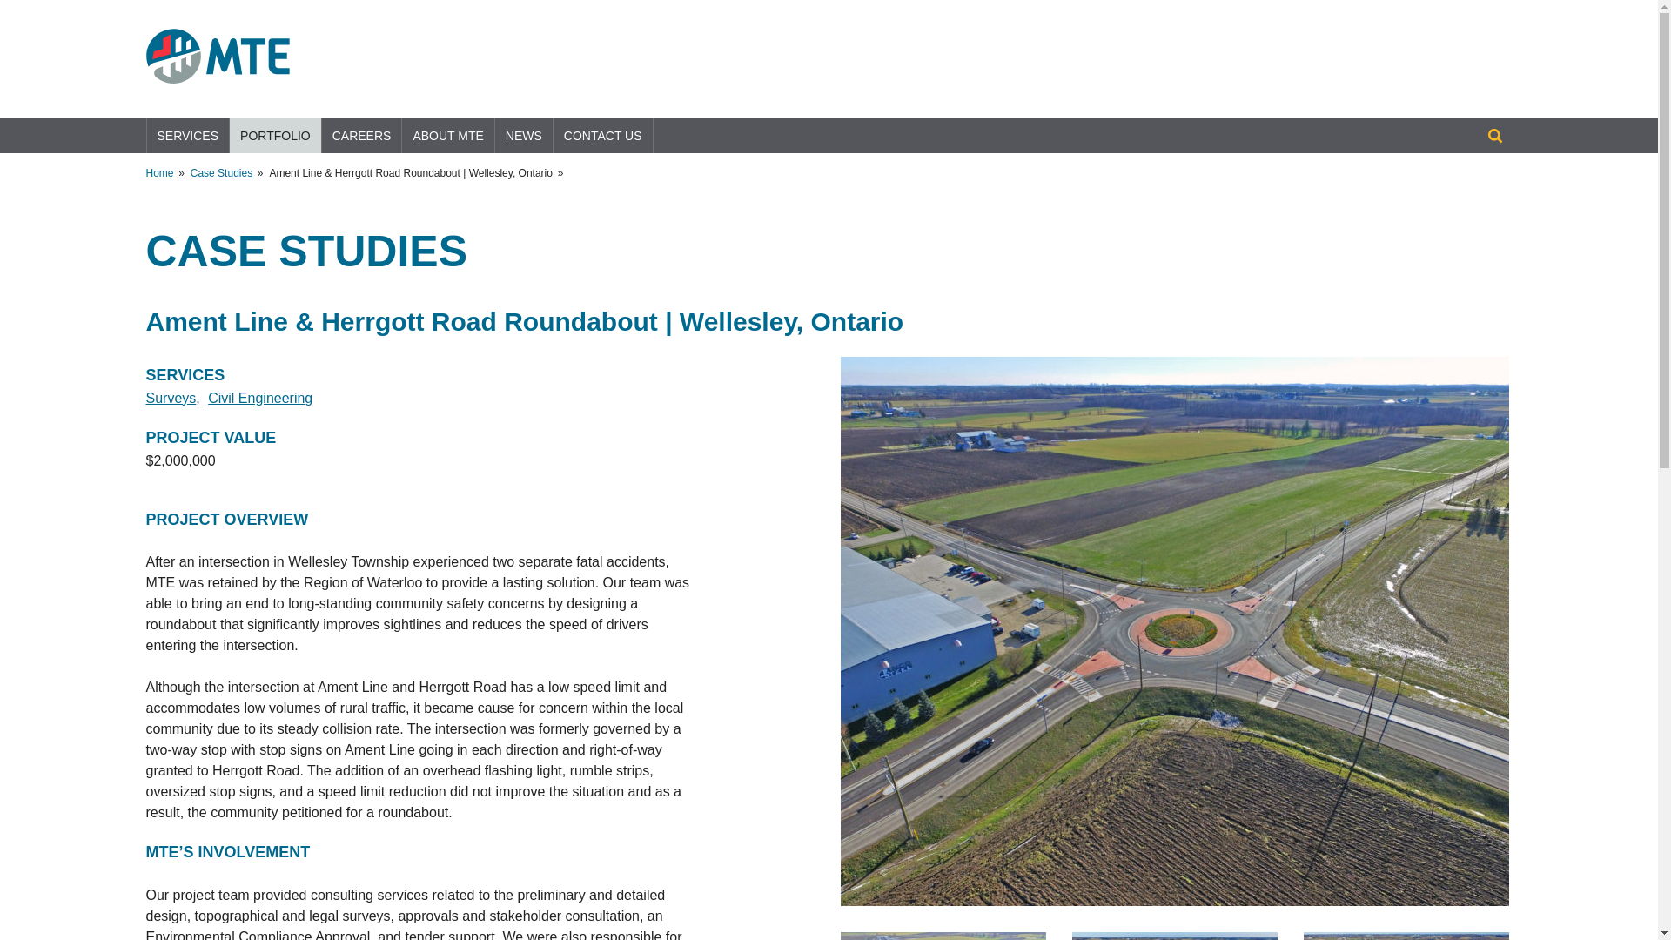  What do you see at coordinates (362, 136) in the screenshot?
I see `CAREERS` at bounding box center [362, 136].